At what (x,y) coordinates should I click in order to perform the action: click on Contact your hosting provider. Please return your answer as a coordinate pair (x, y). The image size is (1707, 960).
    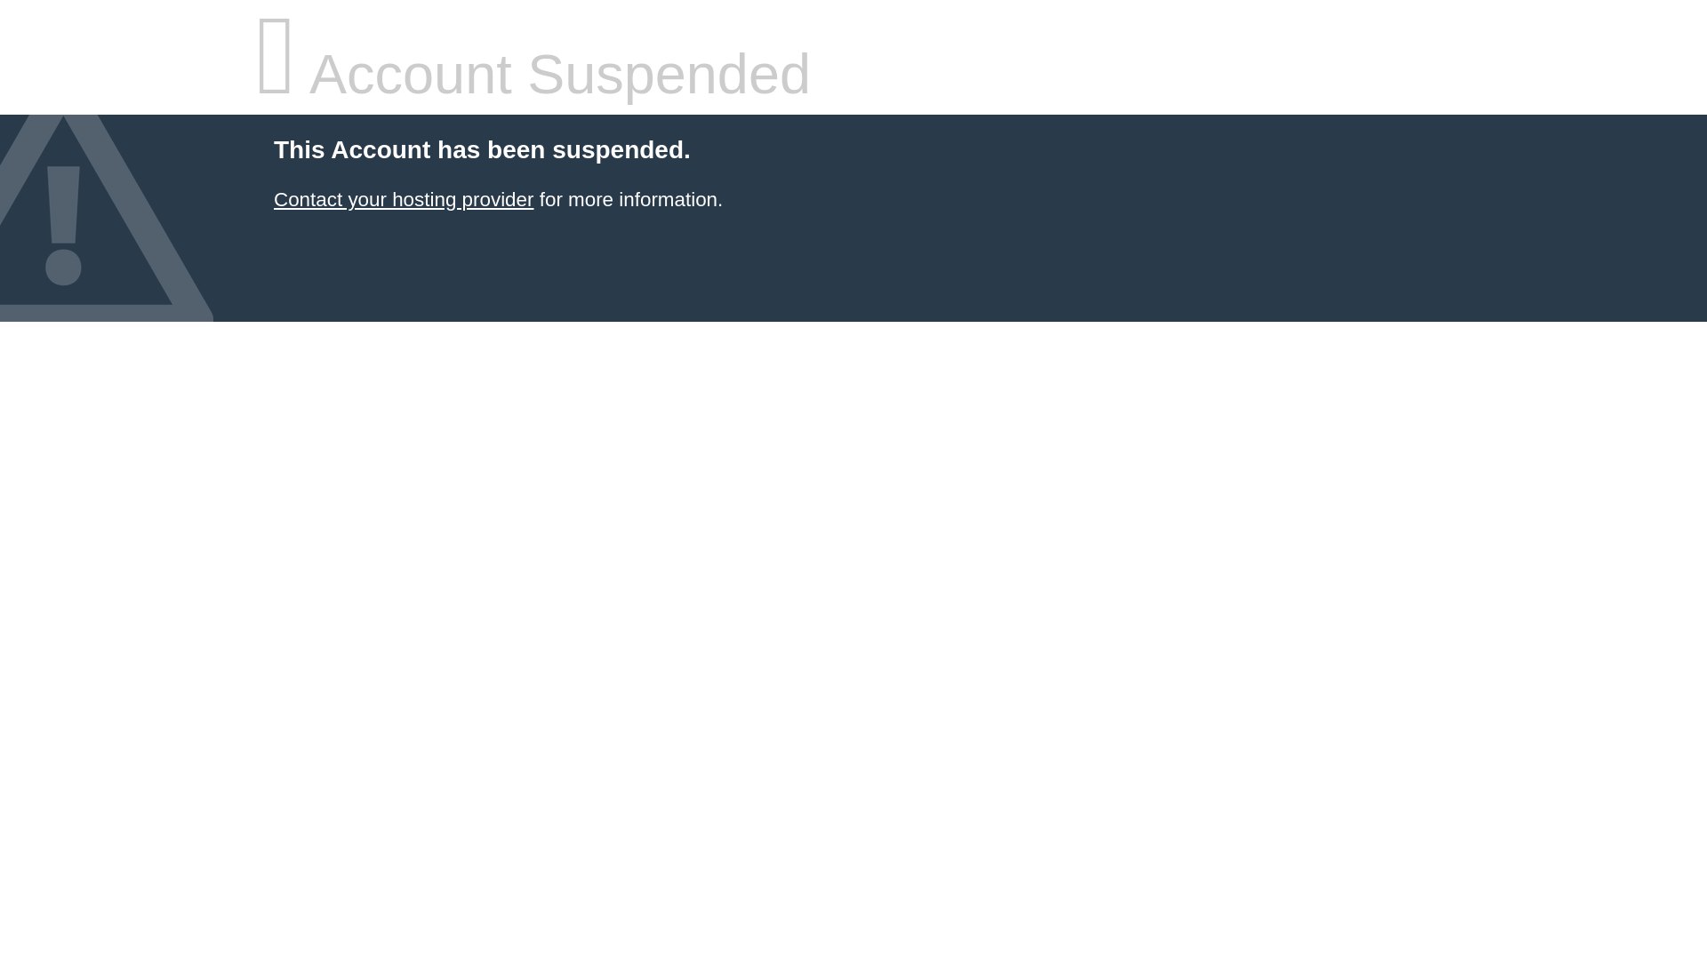
    Looking at the image, I should click on (403, 199).